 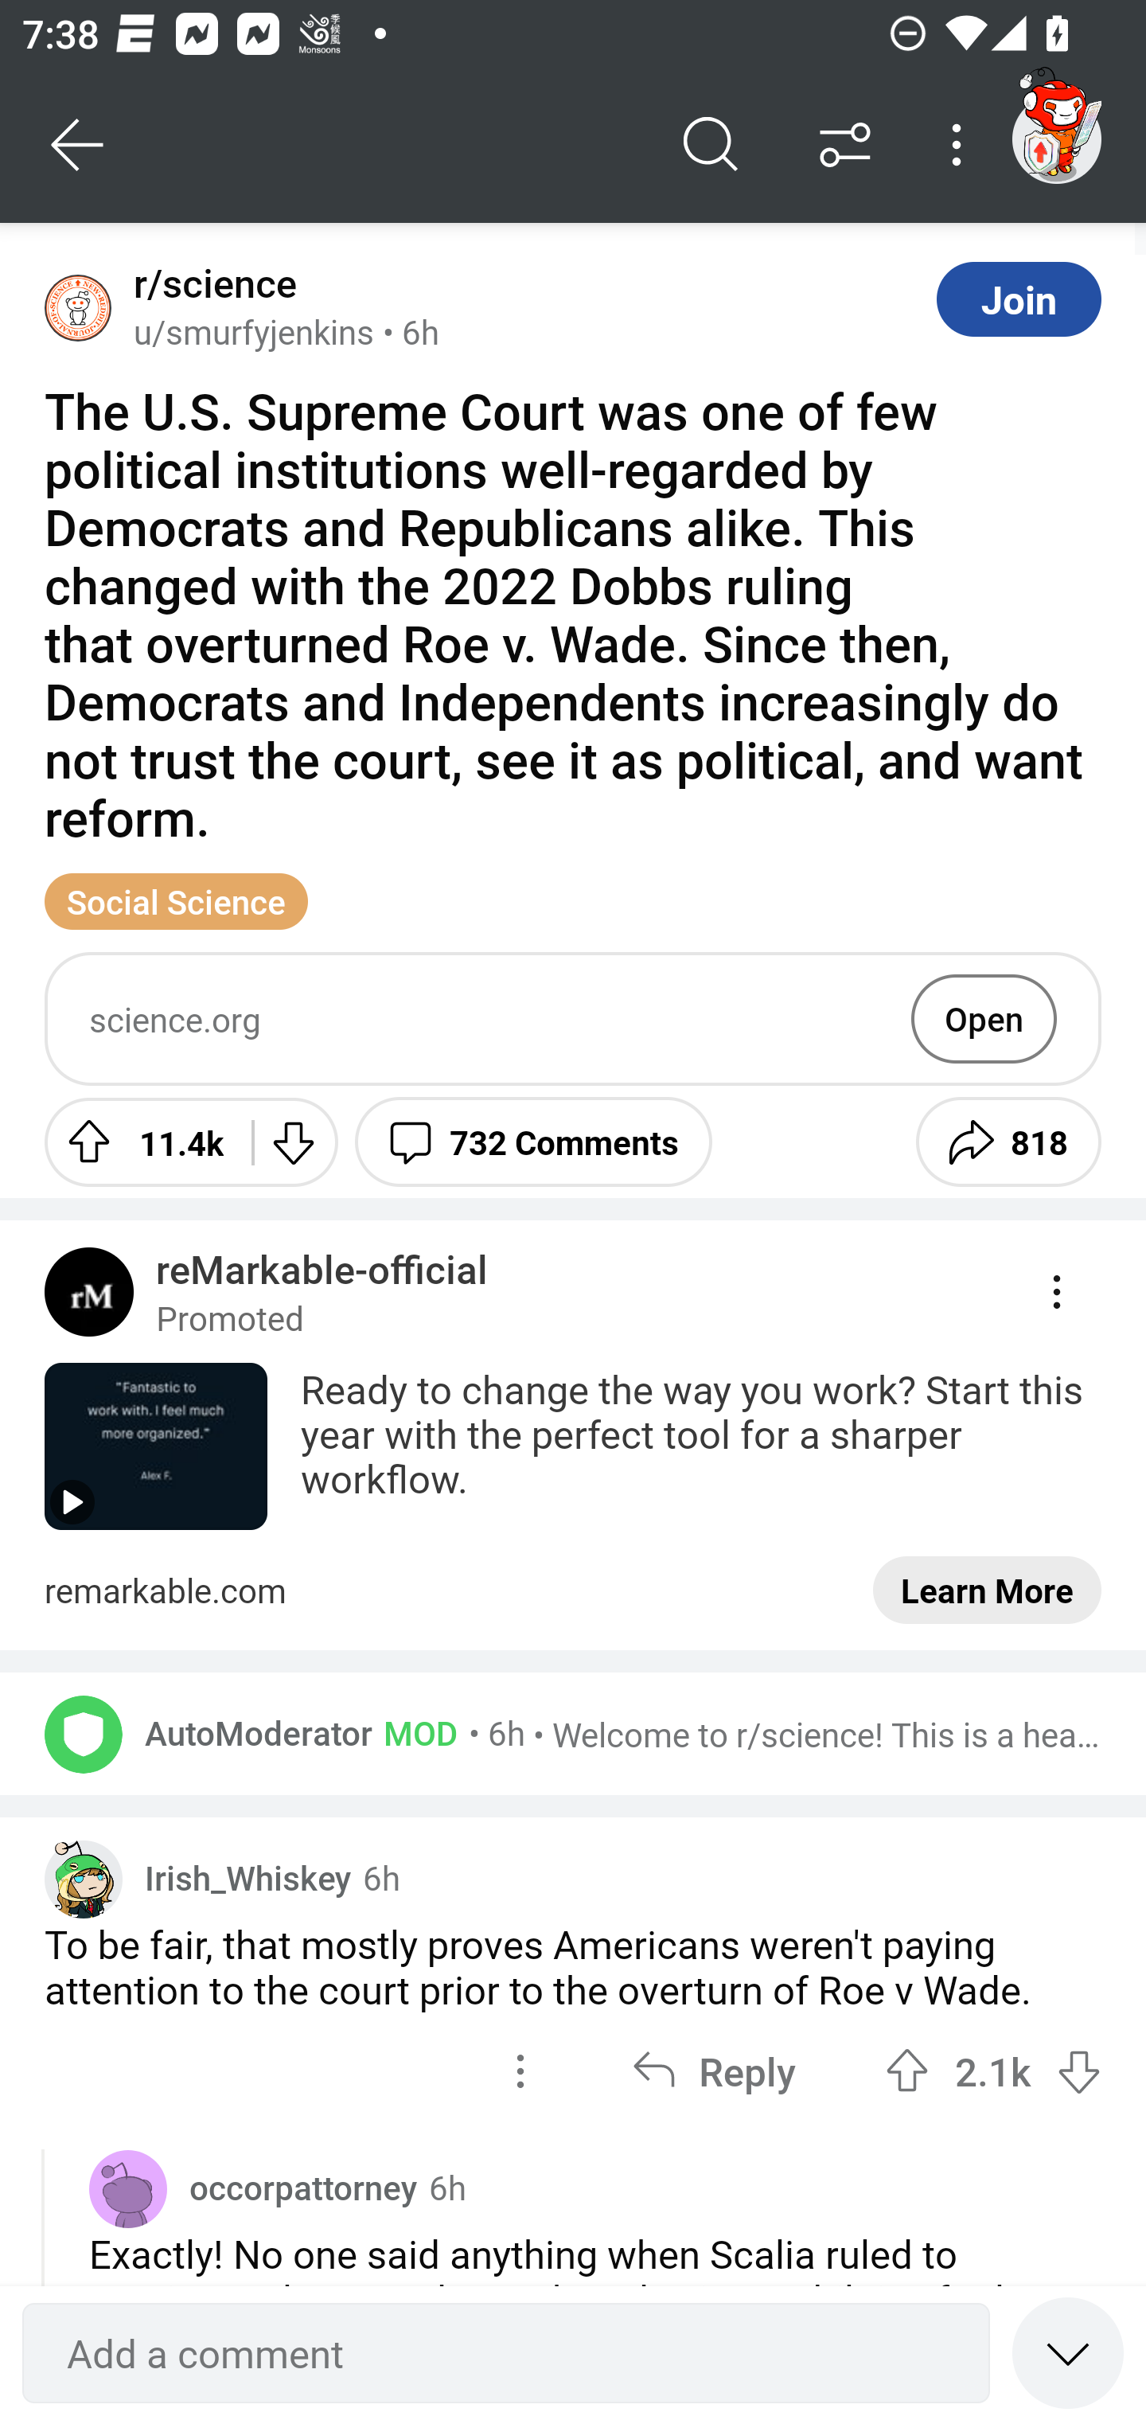 What do you see at coordinates (177, 901) in the screenshot?
I see `Social Science` at bounding box center [177, 901].